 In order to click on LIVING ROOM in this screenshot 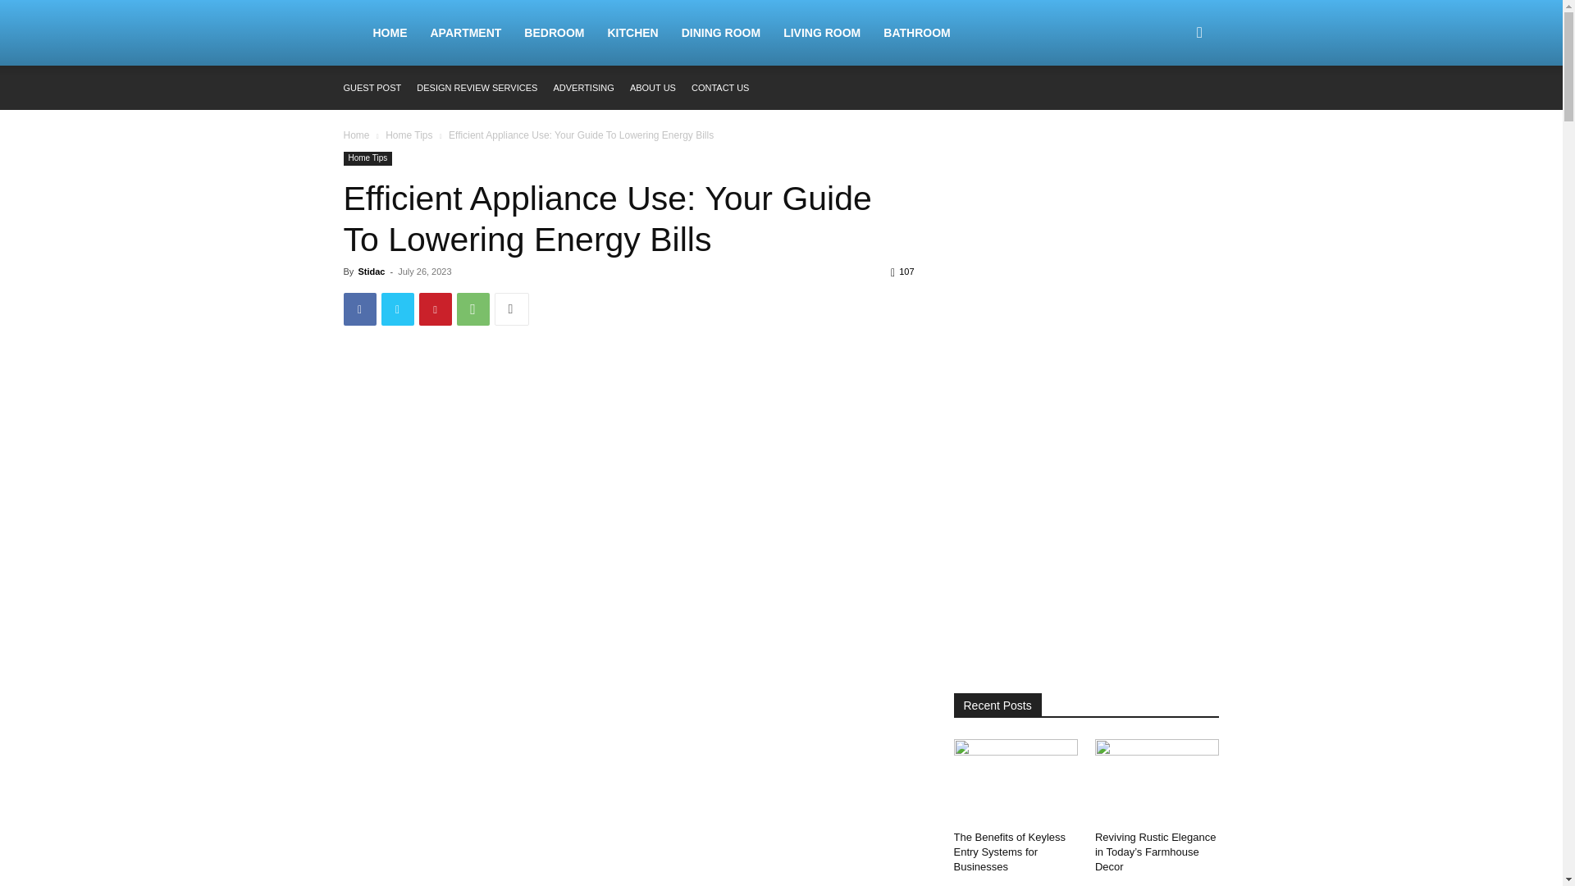, I will do `click(822, 33)`.